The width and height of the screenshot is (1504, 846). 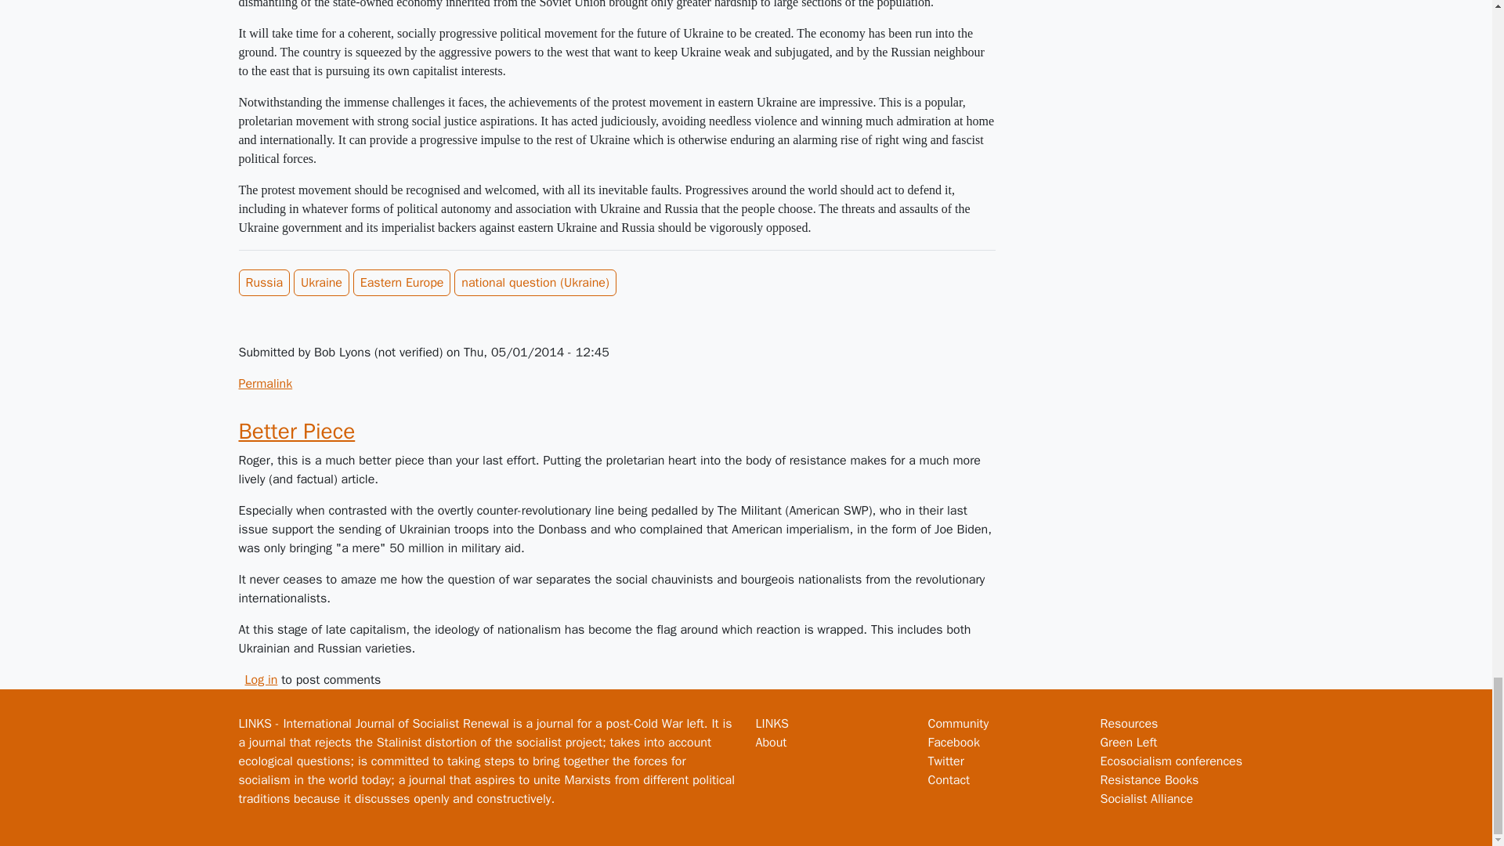 What do you see at coordinates (403, 283) in the screenshot?
I see `Eastern Europe` at bounding box center [403, 283].